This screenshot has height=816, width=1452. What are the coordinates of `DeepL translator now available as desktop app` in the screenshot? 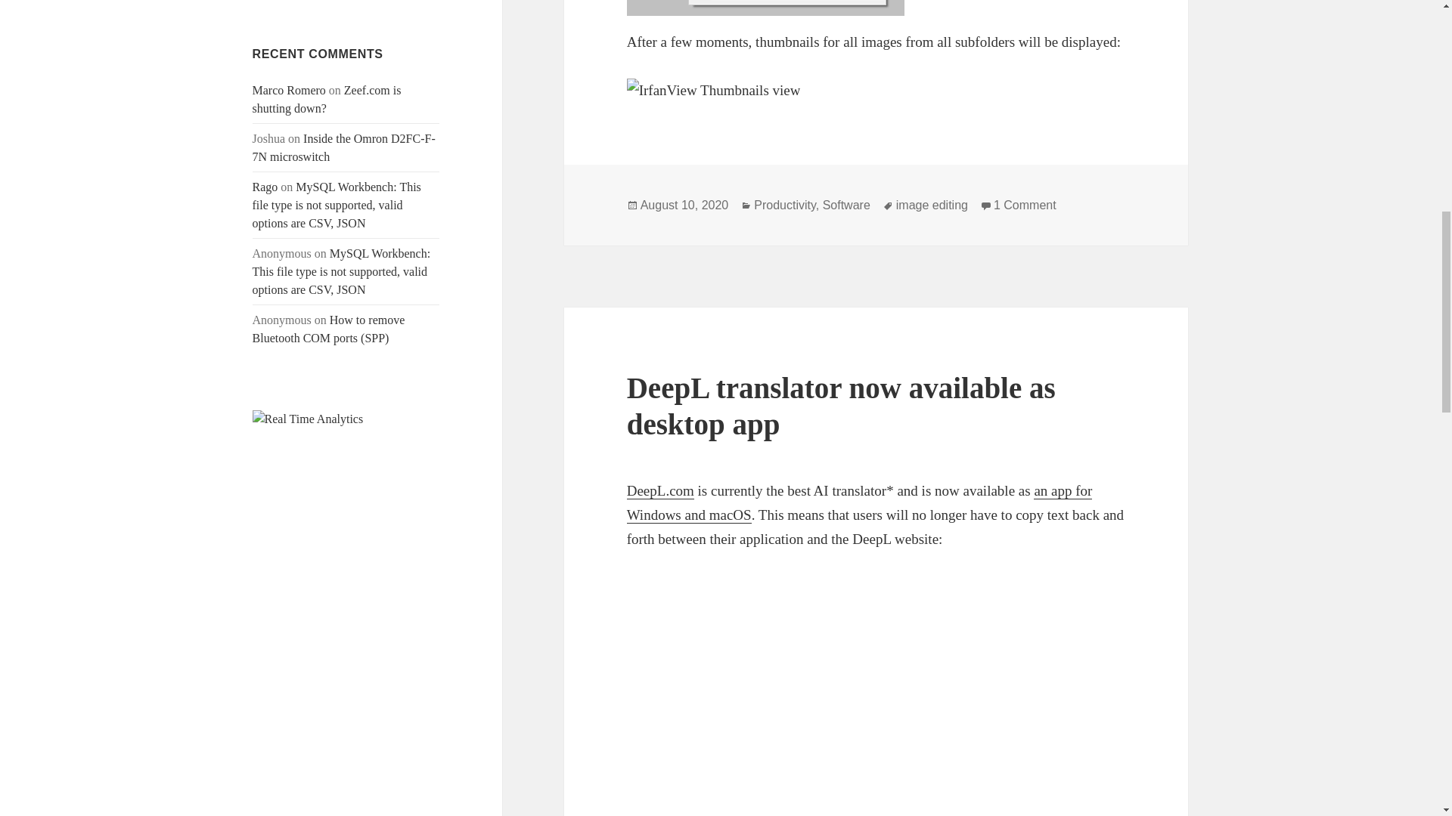 It's located at (841, 406).